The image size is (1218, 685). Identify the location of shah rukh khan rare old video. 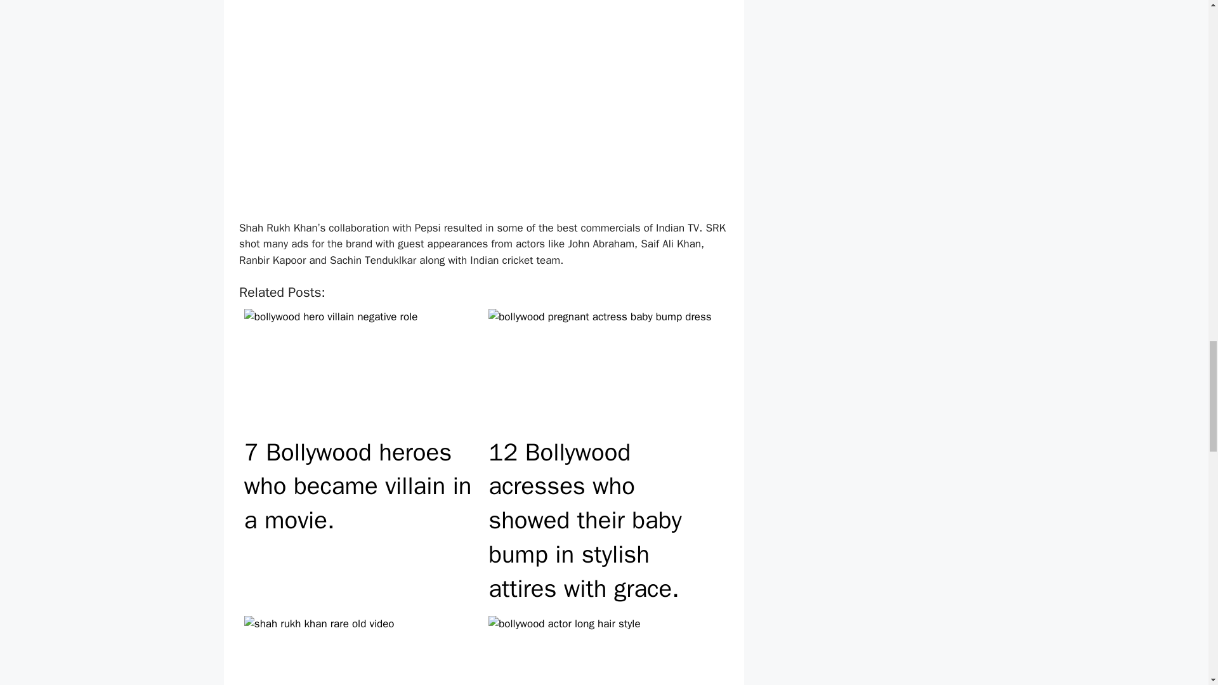
(362, 650).